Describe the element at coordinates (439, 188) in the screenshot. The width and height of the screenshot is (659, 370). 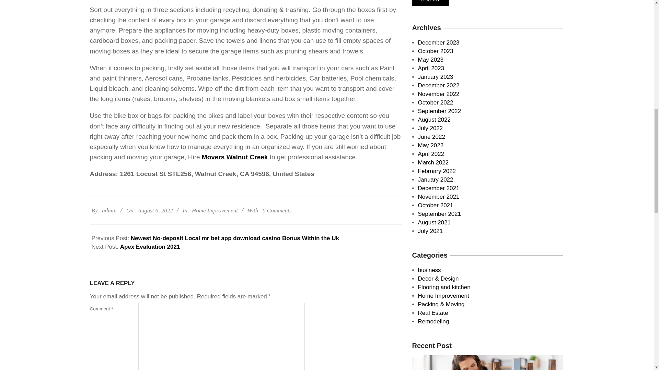
I see `December 2021` at that location.